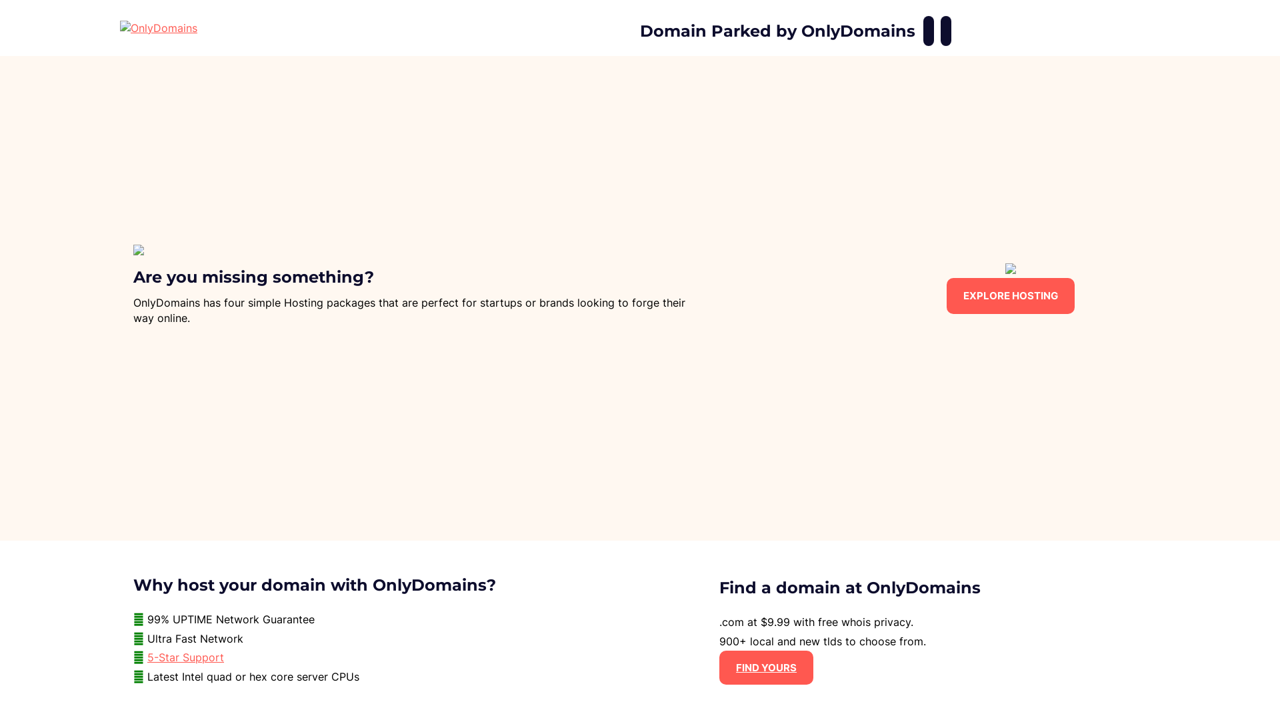  Describe the element at coordinates (929, 31) in the screenshot. I see `OnlyDomains Facebook` at that location.